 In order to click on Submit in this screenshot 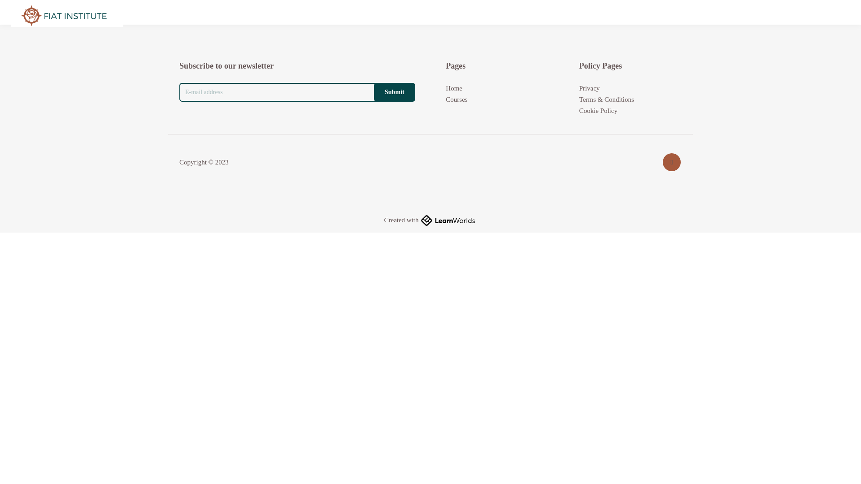, I will do `click(394, 92)`.